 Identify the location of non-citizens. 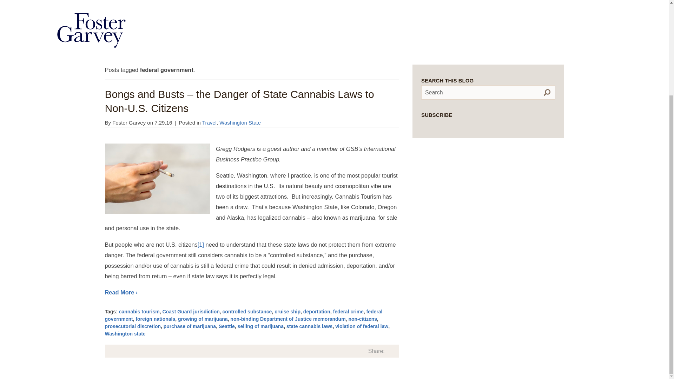
(362, 319).